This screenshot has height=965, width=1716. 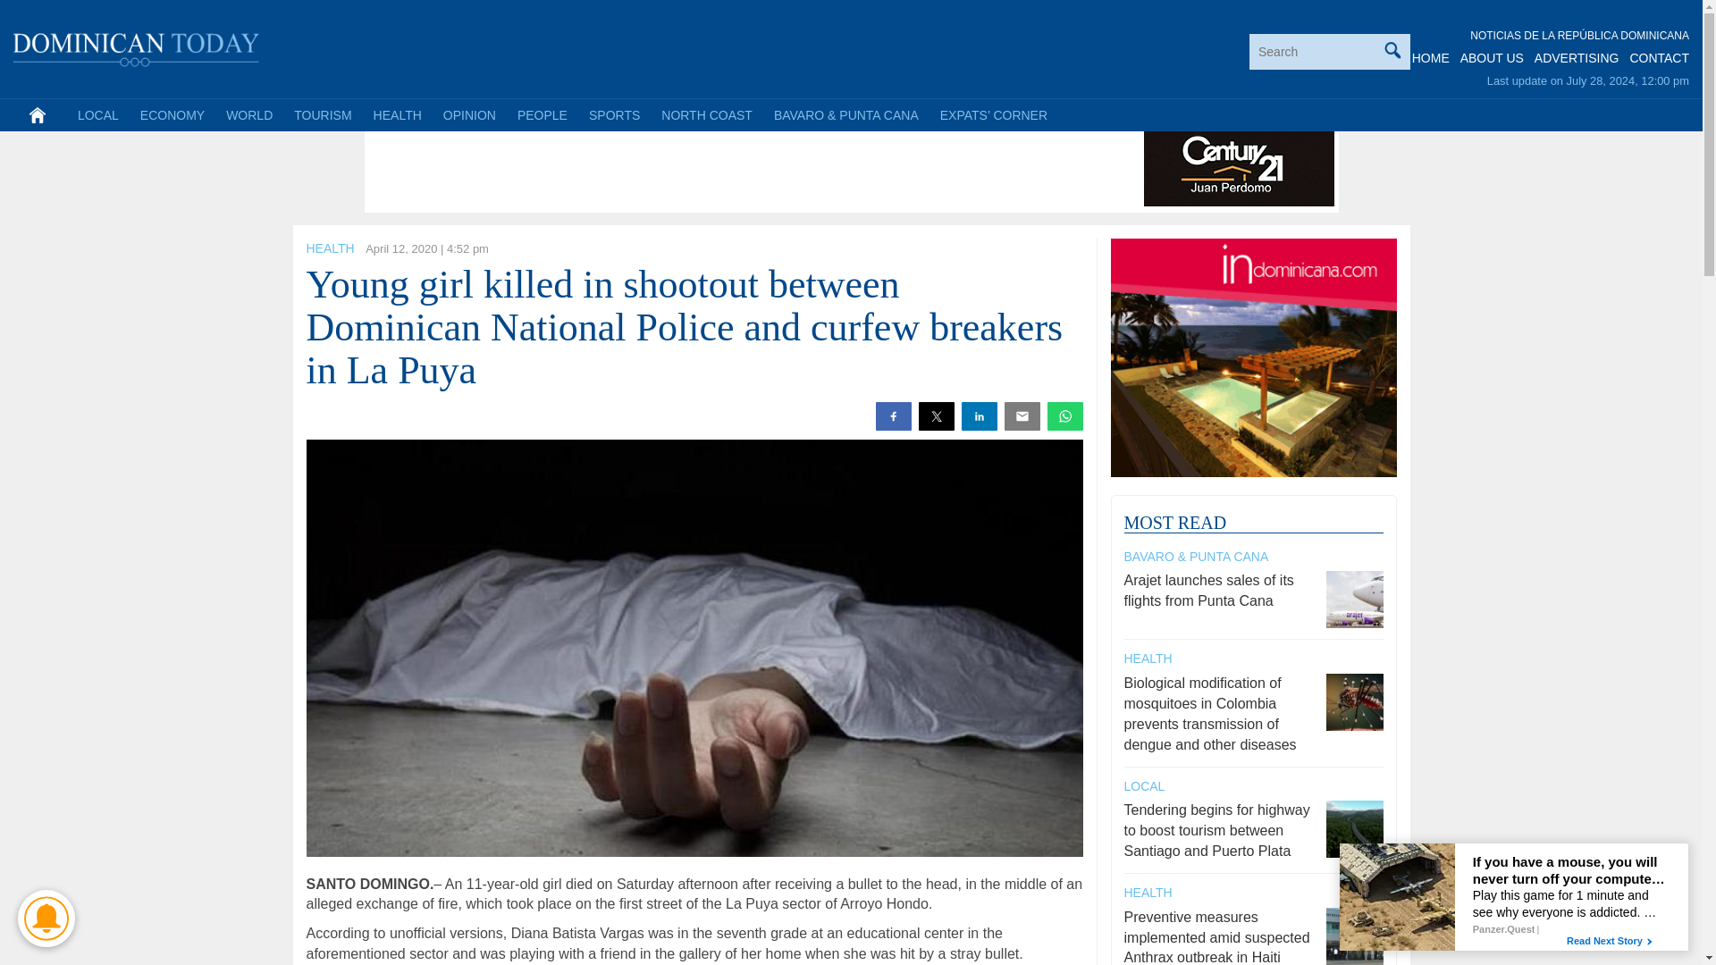 What do you see at coordinates (397, 114) in the screenshot?
I see `HEALTH` at bounding box center [397, 114].